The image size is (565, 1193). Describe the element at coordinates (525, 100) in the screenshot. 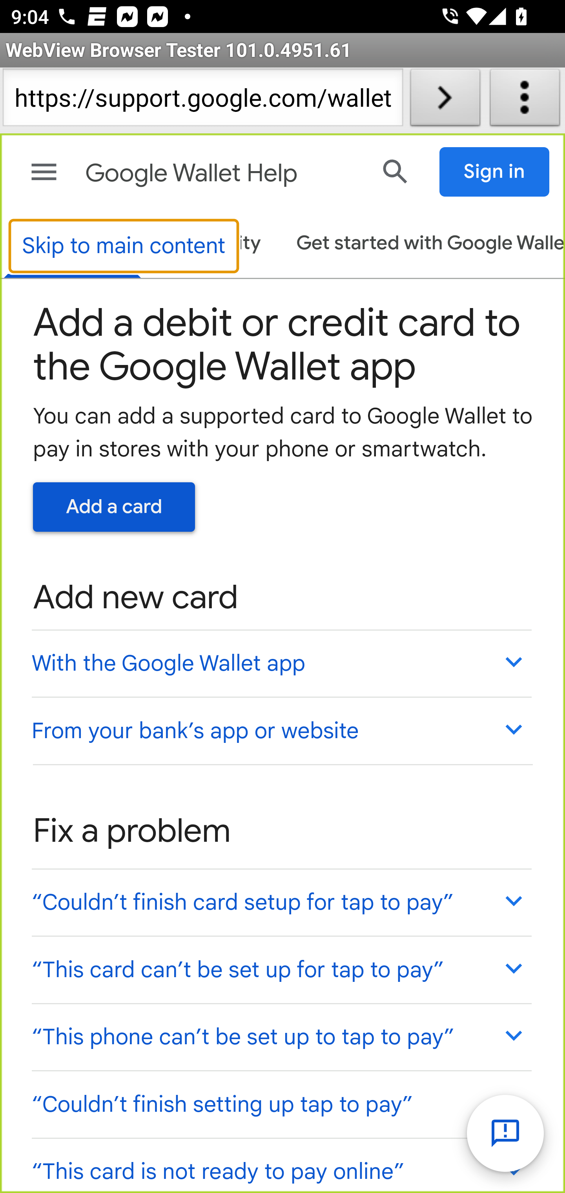

I see `About WebView` at that location.